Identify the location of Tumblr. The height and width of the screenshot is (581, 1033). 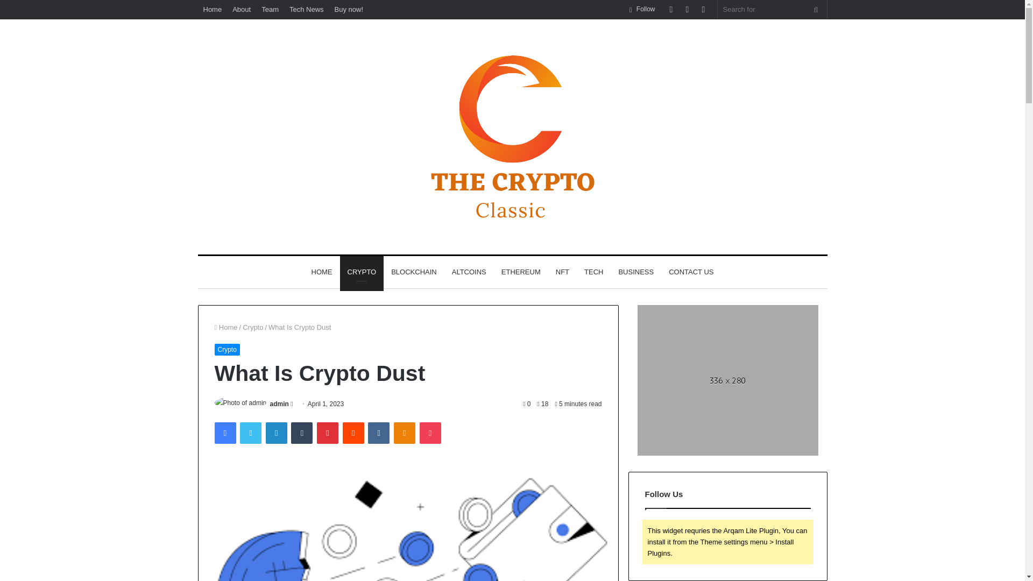
(302, 433).